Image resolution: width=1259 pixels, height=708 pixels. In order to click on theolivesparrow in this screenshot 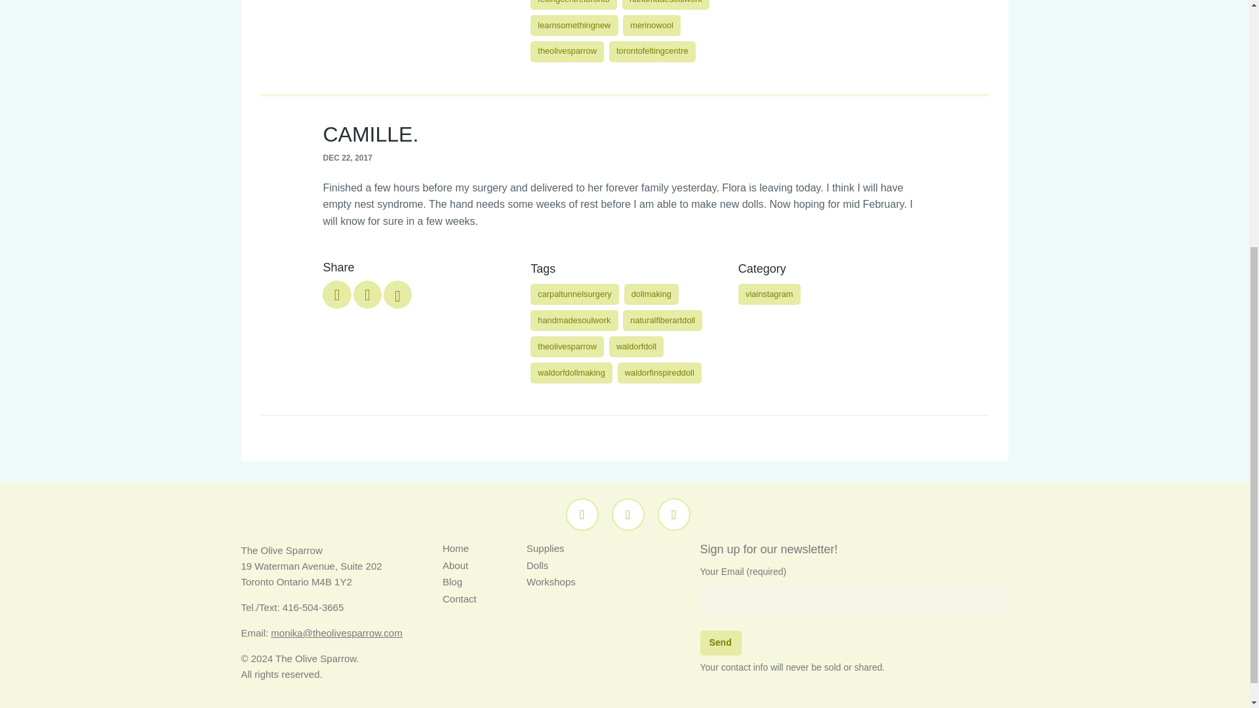, I will do `click(567, 51)`.